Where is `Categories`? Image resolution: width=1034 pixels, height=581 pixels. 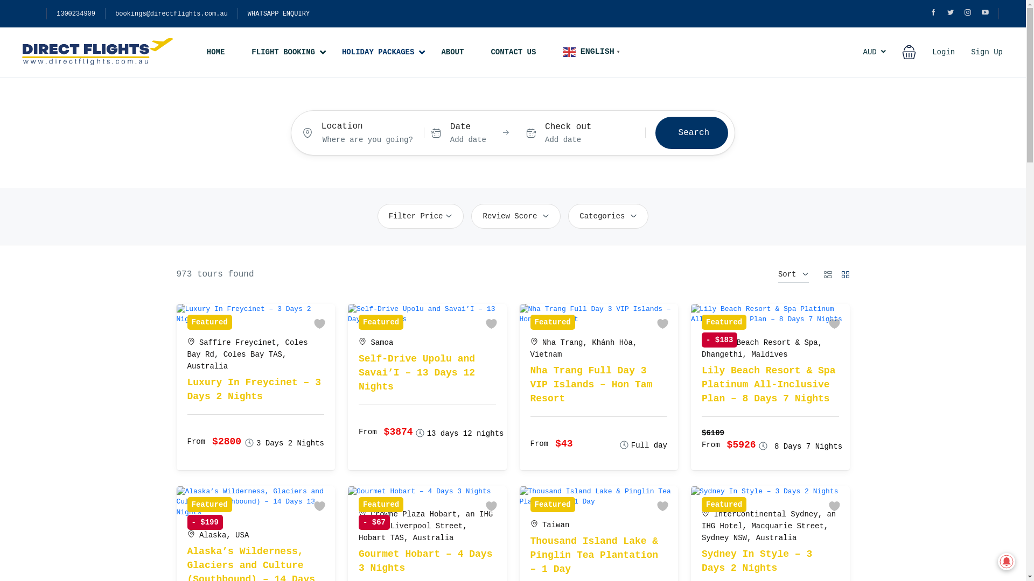
Categories is located at coordinates (609, 216).